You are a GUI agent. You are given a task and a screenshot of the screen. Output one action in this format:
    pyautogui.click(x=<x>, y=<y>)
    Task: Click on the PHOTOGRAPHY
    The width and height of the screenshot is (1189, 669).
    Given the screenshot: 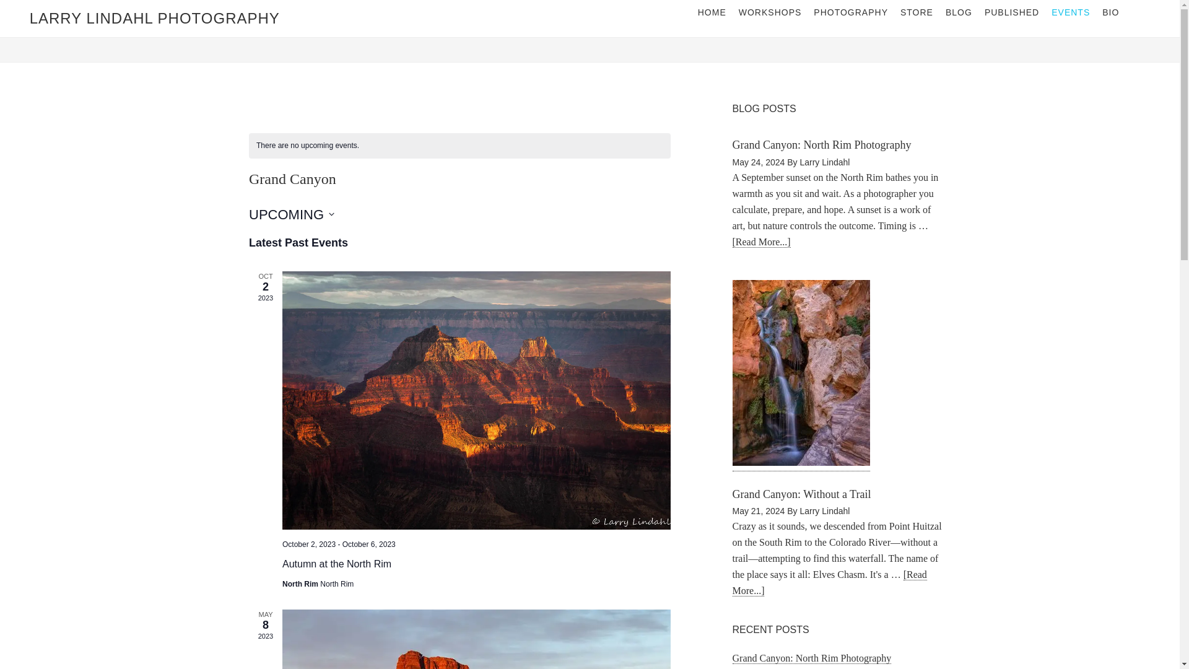 What is the action you would take?
    pyautogui.click(x=850, y=12)
    